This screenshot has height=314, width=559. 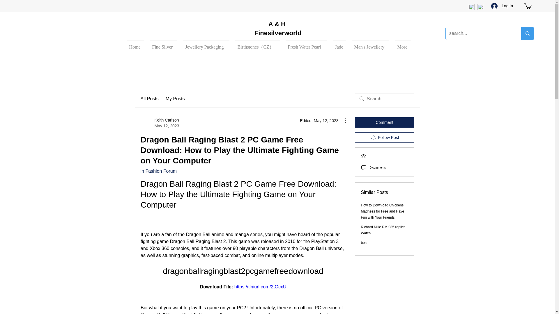 I want to click on in Fashion Forum, so click(x=158, y=171).